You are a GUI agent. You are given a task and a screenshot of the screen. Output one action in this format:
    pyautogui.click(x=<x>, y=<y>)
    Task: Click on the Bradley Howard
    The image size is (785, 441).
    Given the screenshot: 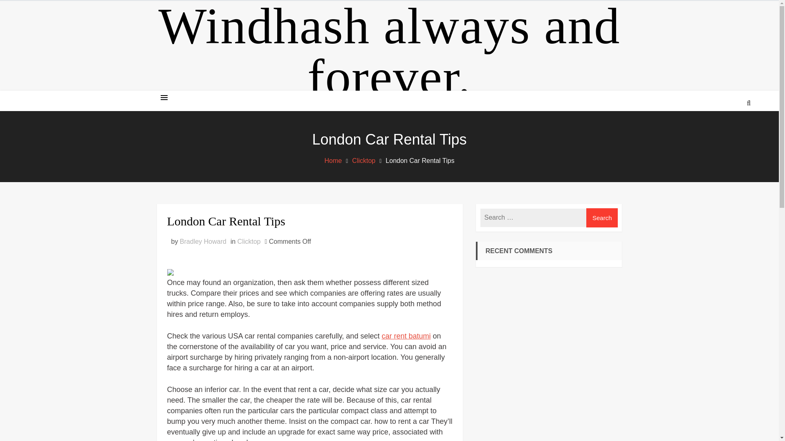 What is the action you would take?
    pyautogui.click(x=203, y=242)
    